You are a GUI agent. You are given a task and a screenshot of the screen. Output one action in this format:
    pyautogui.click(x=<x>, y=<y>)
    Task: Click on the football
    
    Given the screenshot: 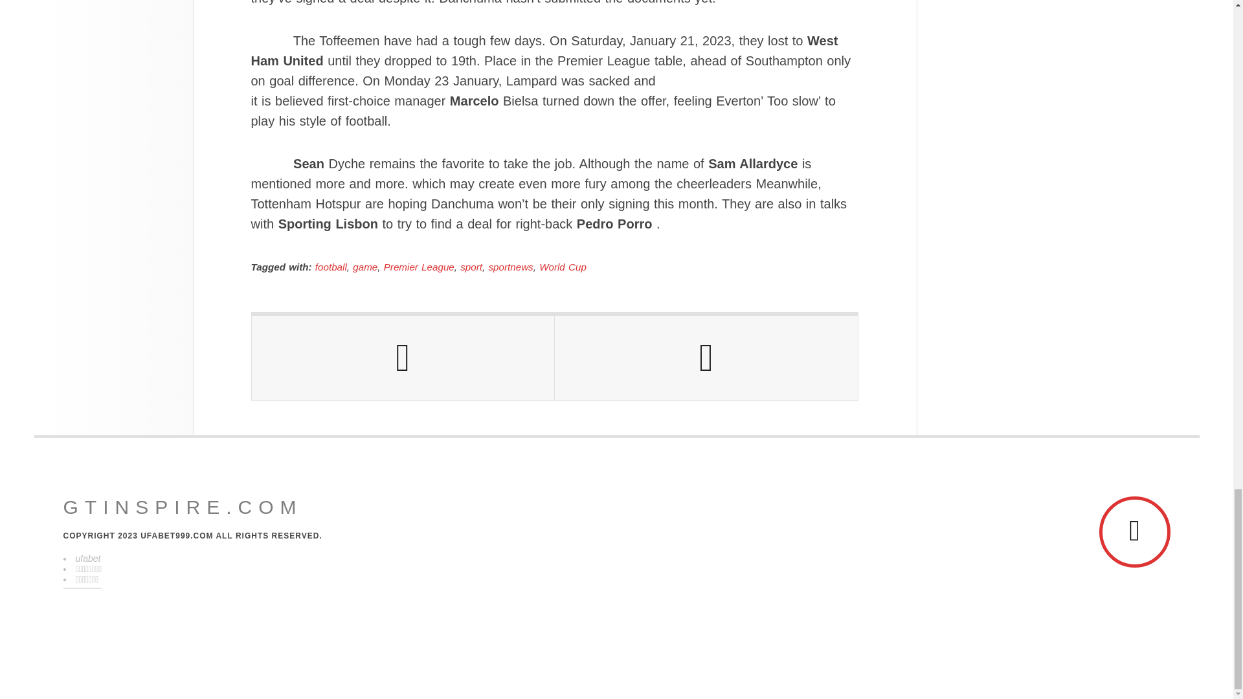 What is the action you would take?
    pyautogui.click(x=331, y=267)
    